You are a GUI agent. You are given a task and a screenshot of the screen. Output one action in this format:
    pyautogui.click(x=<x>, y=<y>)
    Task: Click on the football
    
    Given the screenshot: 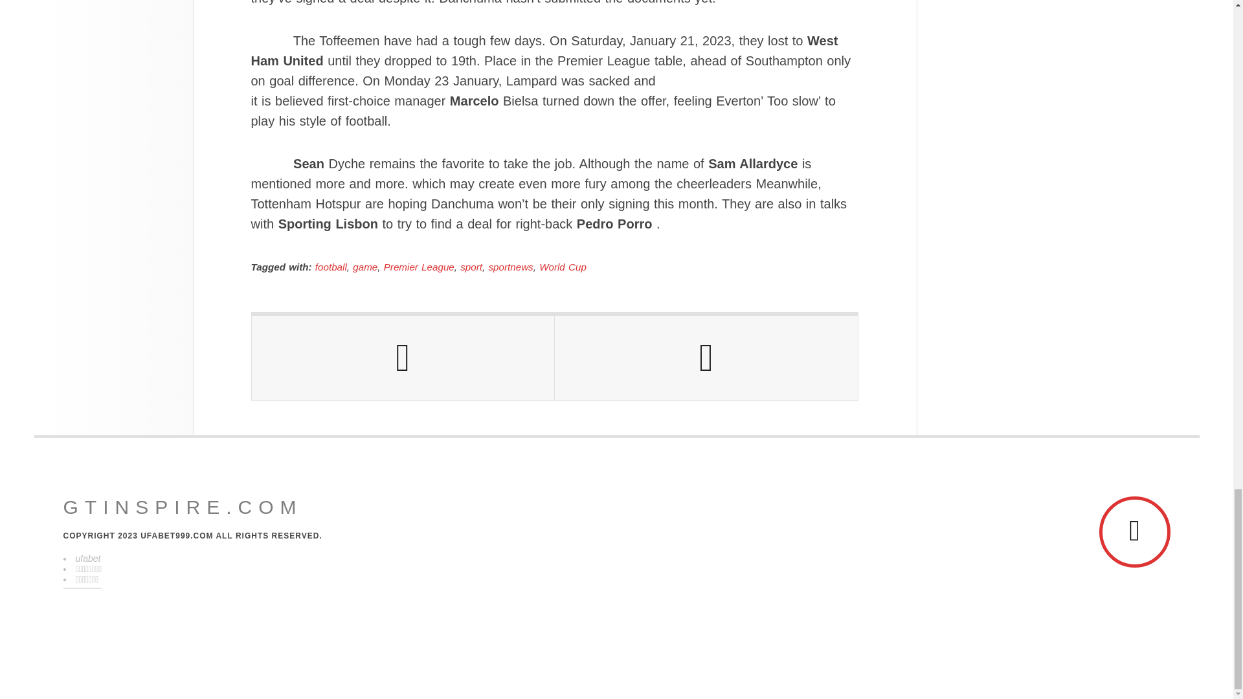 What is the action you would take?
    pyautogui.click(x=331, y=267)
    